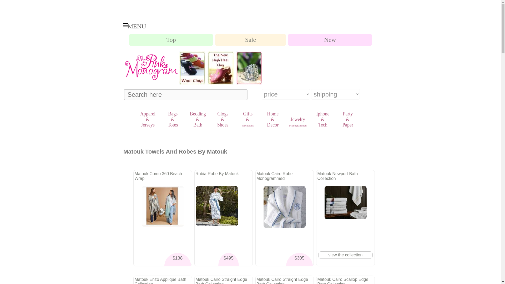  What do you see at coordinates (217, 206) in the screenshot?
I see `Rubia Robe By Matouk` at bounding box center [217, 206].